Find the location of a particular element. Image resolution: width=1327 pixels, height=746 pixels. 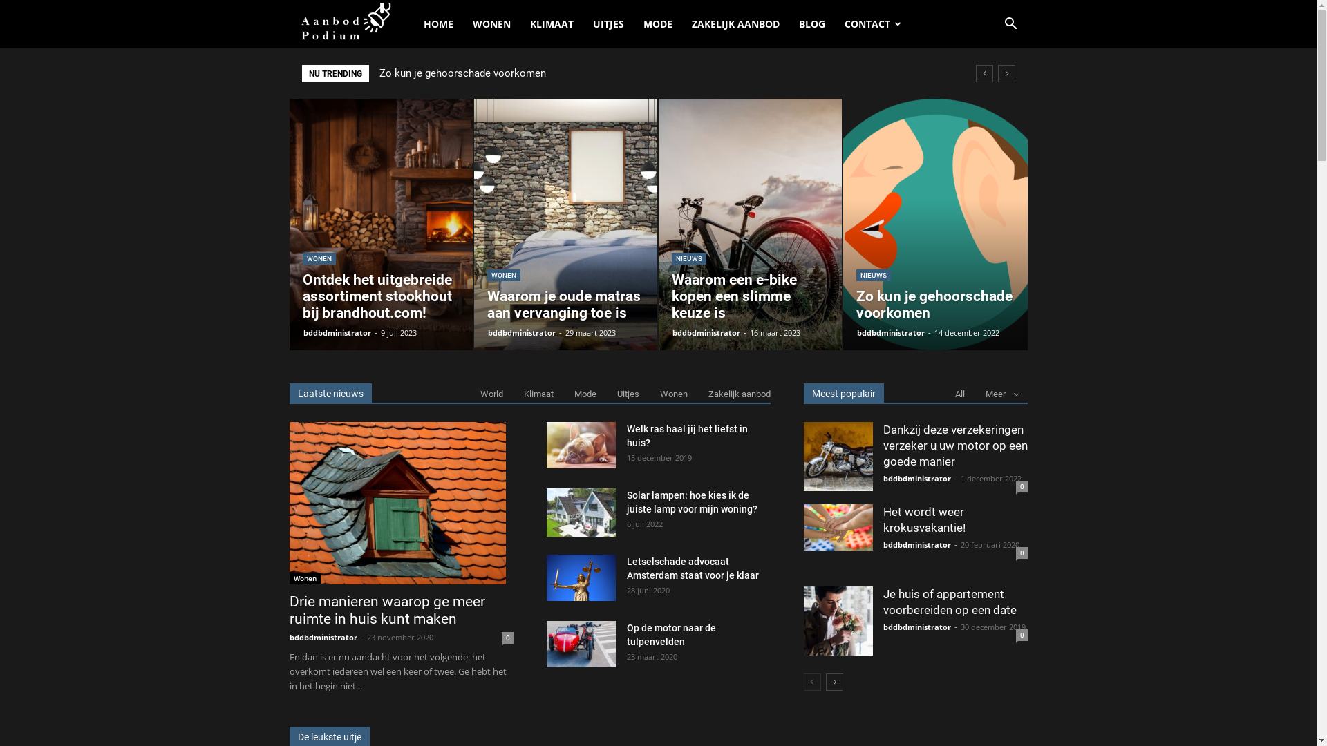

Waarom je oude matras aan vervanging toe is is located at coordinates (563, 305).